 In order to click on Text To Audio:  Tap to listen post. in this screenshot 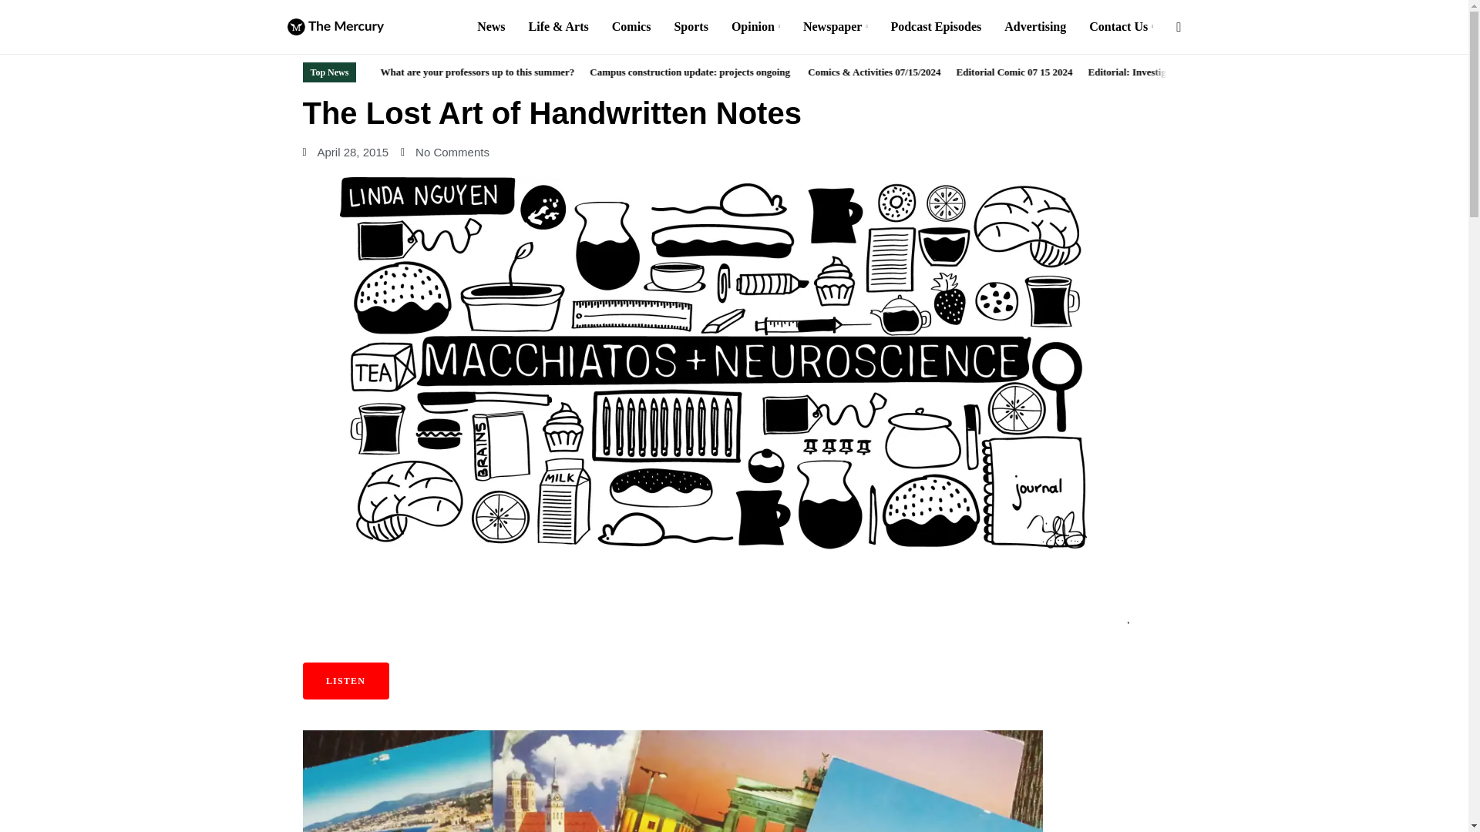, I will do `click(345, 681)`.